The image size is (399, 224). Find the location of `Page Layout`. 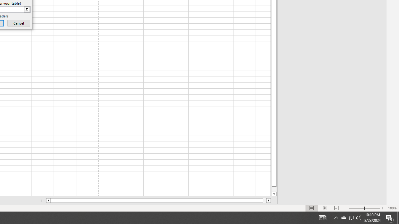

Page Layout is located at coordinates (324, 208).